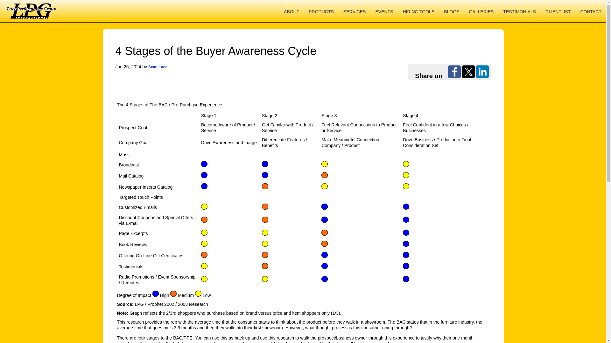 The image size is (611, 343). Describe the element at coordinates (321, 11) in the screenshot. I see `PRODUCTS` at that location.